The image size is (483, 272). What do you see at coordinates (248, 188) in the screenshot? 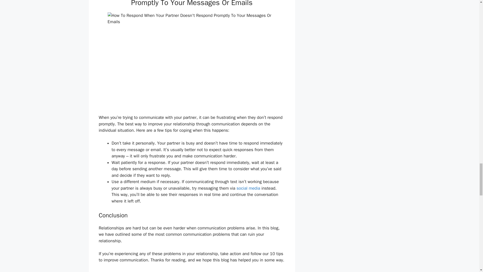
I see `social media` at bounding box center [248, 188].